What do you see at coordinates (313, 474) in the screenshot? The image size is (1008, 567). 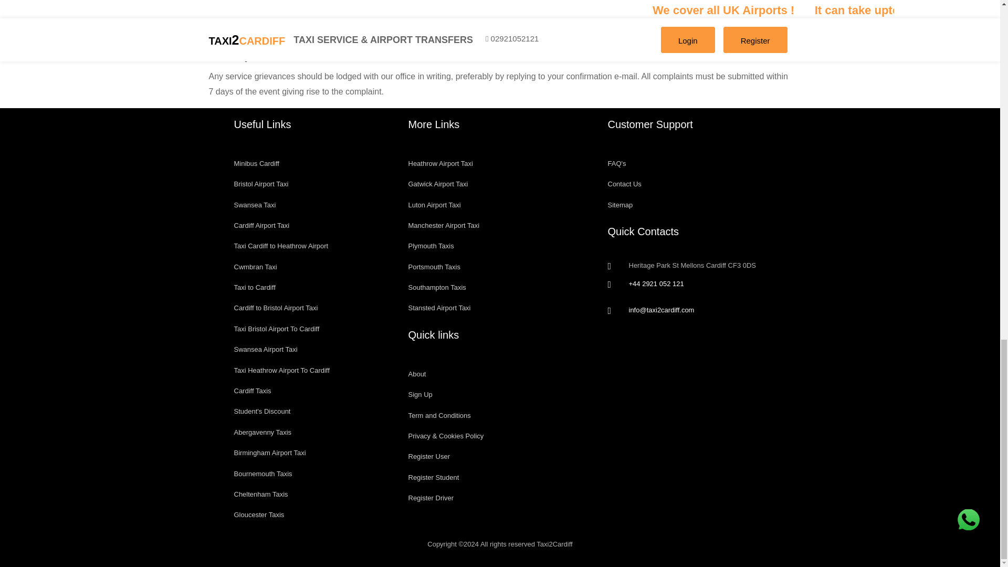 I see `Bournemouth Taxis` at bounding box center [313, 474].